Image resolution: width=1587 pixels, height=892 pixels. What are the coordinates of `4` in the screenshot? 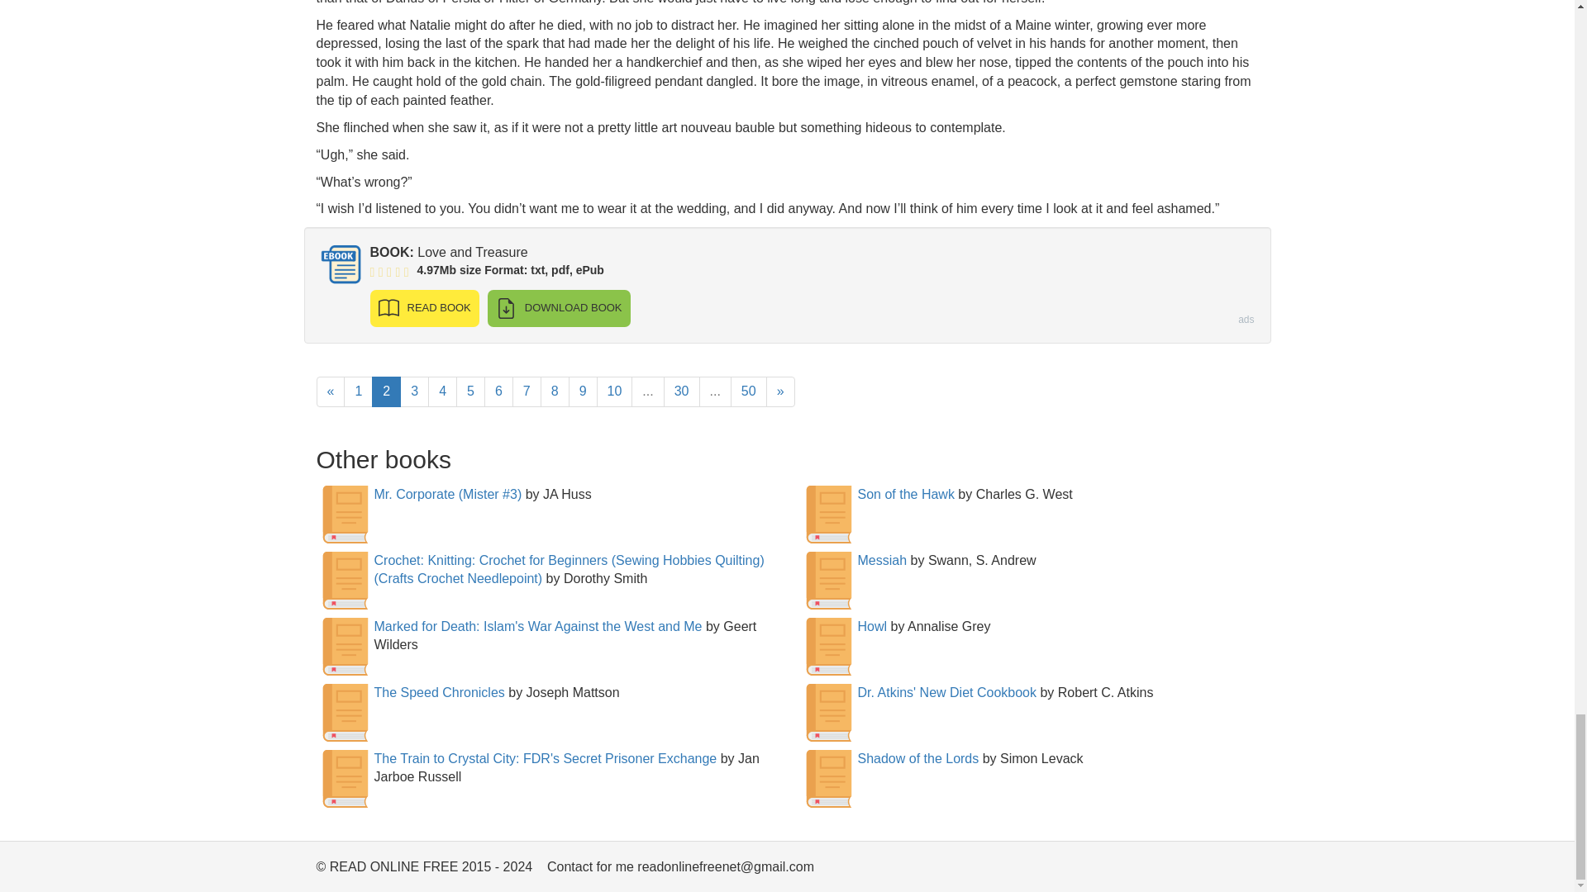 It's located at (442, 391).